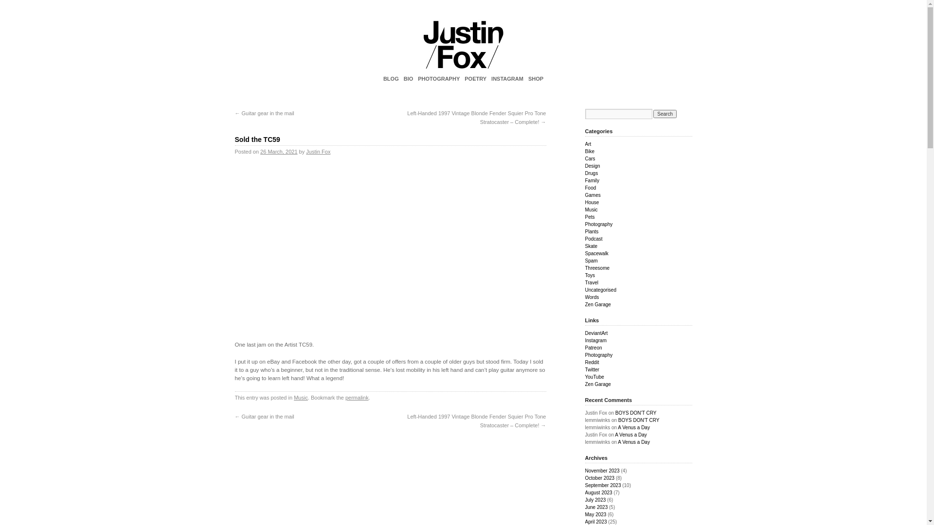 This screenshot has height=525, width=934. Describe the element at coordinates (593, 166) in the screenshot. I see `Design` at that location.